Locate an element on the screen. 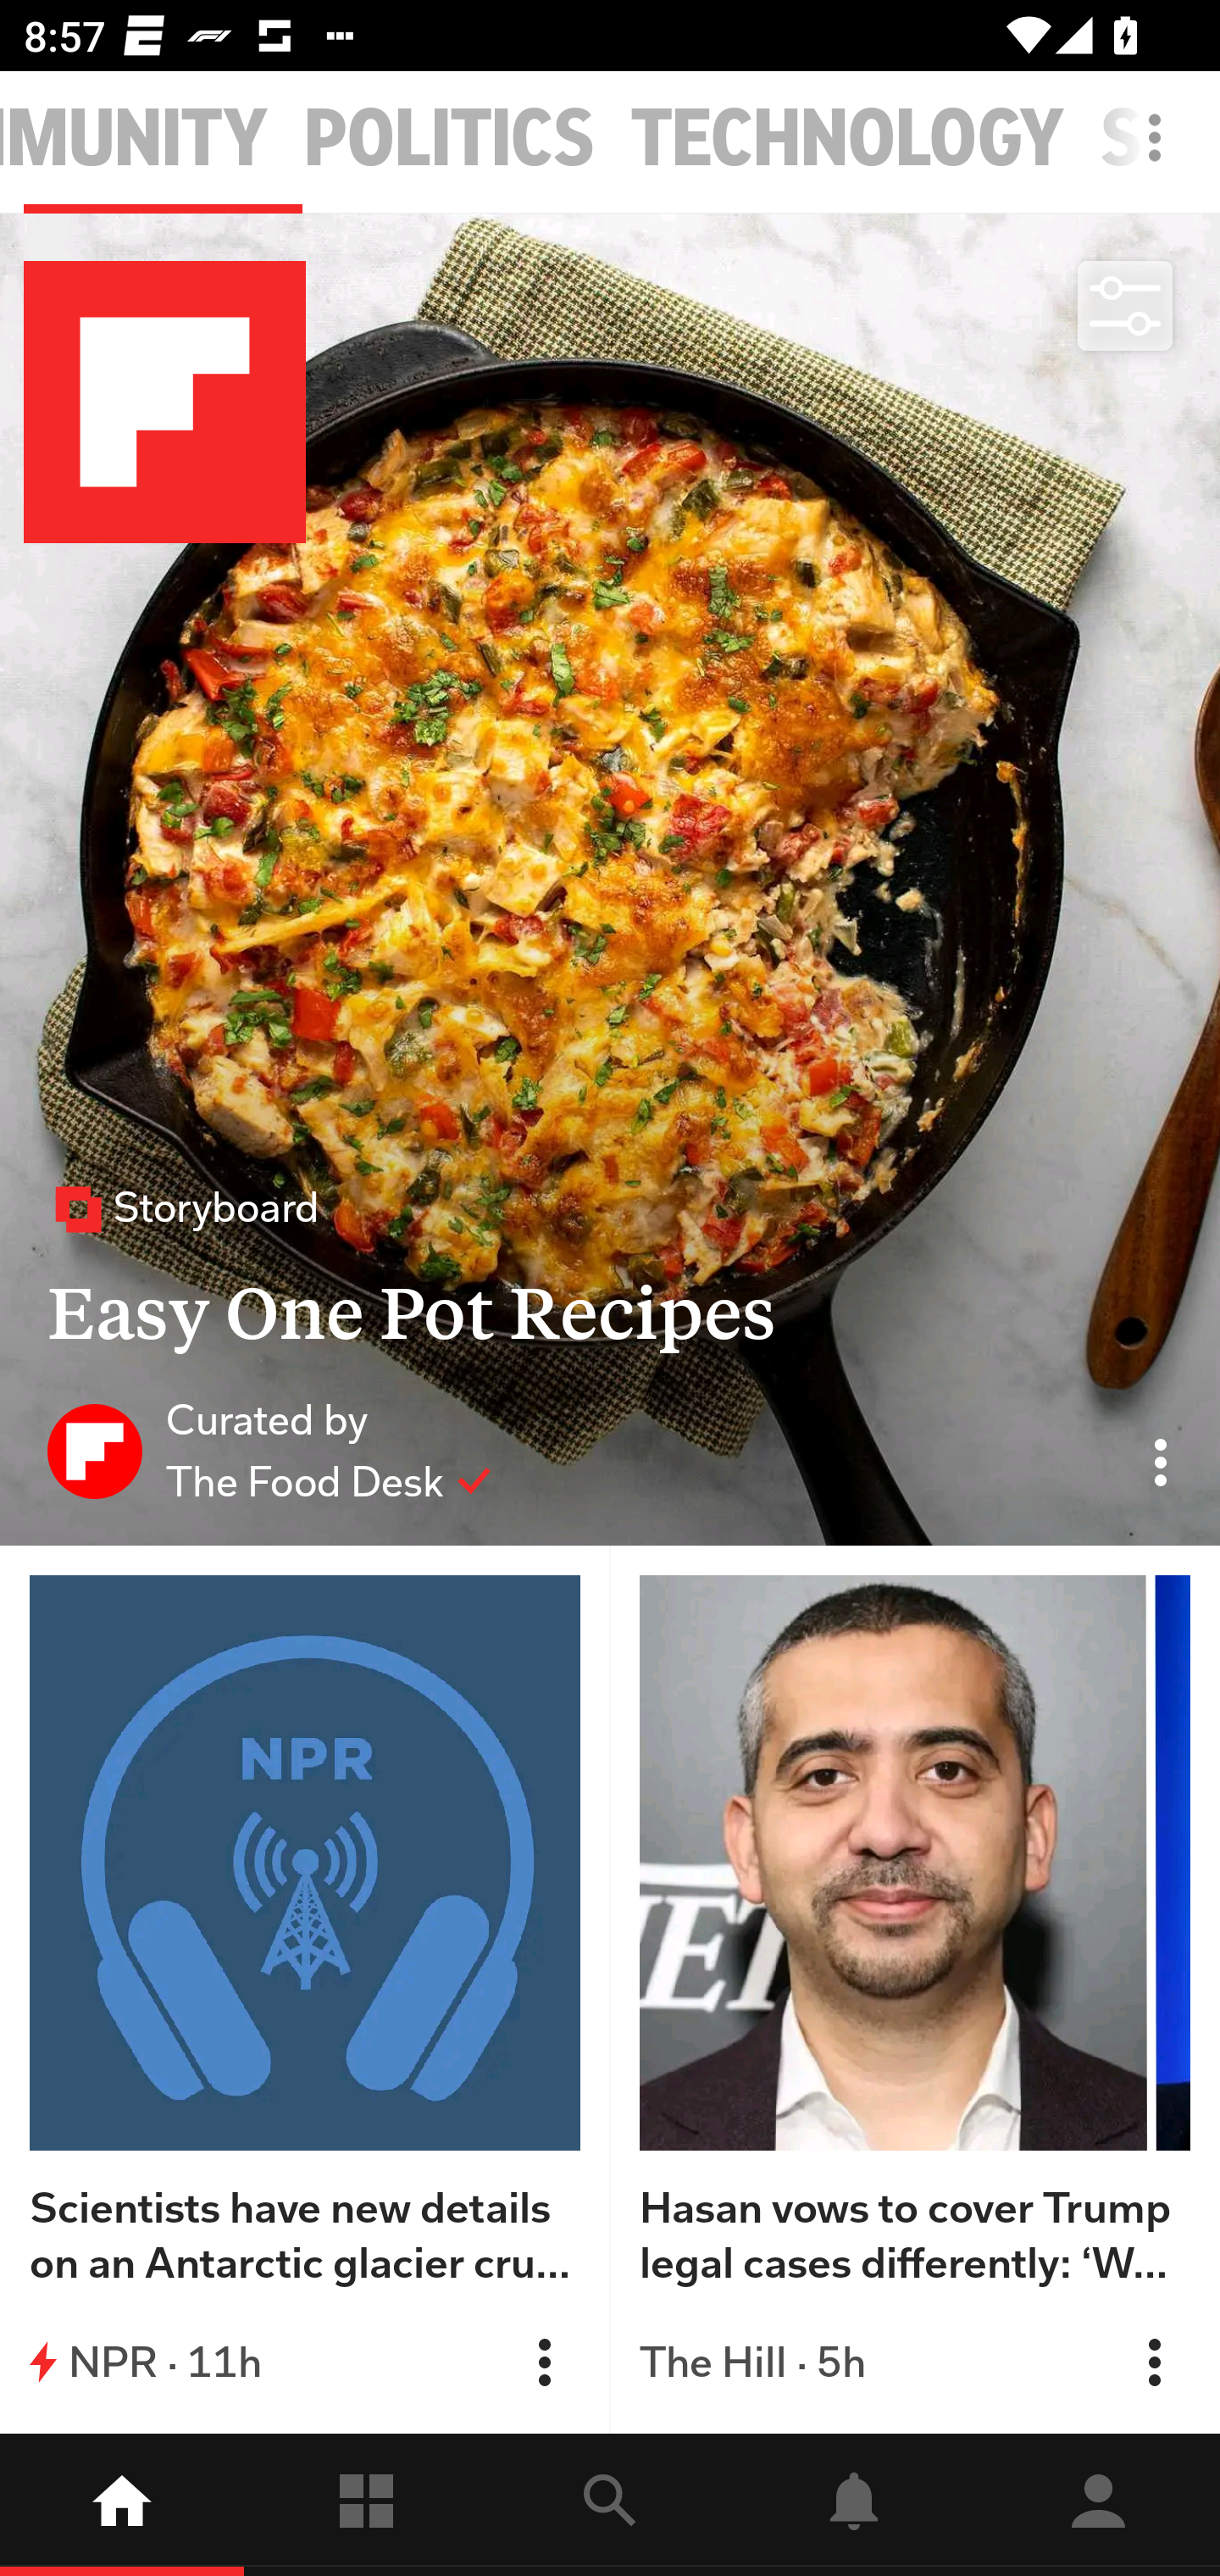 The width and height of the screenshot is (1220, 2576). Flip into Magazine is located at coordinates (1154, 2362).